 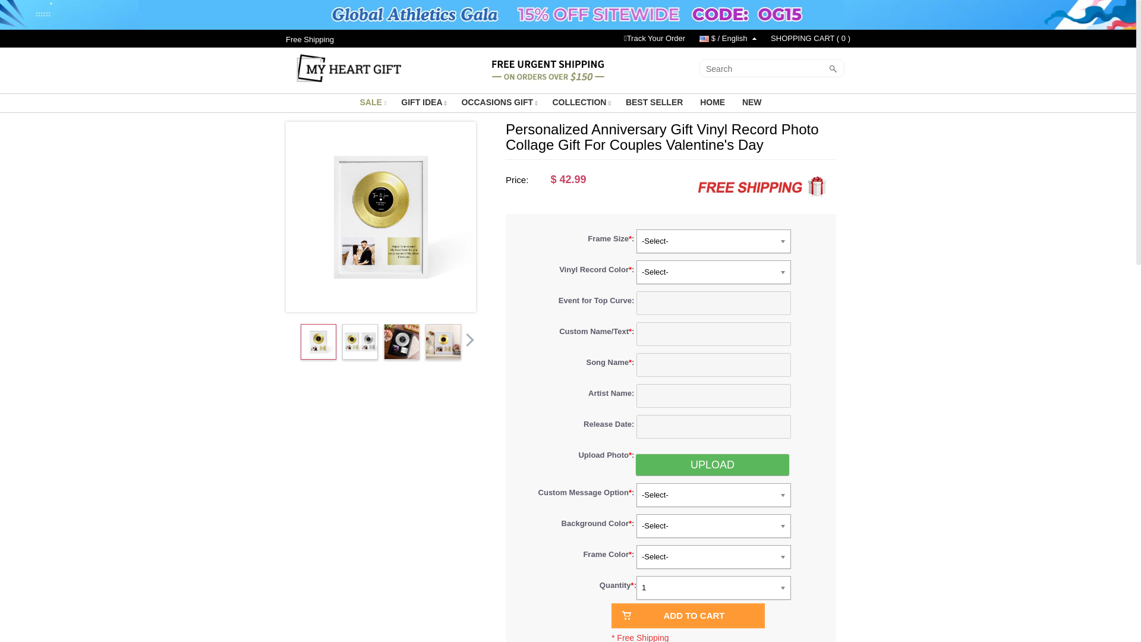 What do you see at coordinates (349, 67) in the screenshot?
I see `myheartgift` at bounding box center [349, 67].